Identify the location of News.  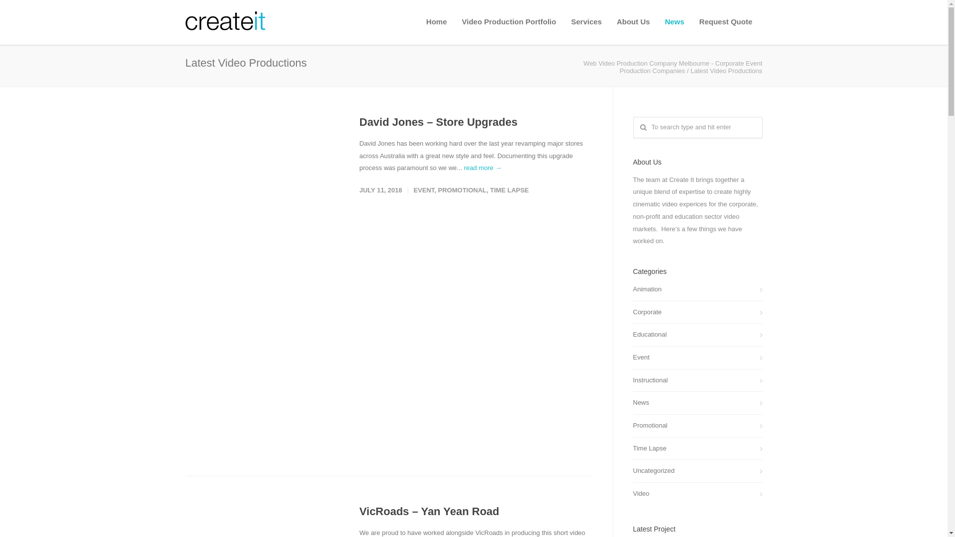
(697, 403).